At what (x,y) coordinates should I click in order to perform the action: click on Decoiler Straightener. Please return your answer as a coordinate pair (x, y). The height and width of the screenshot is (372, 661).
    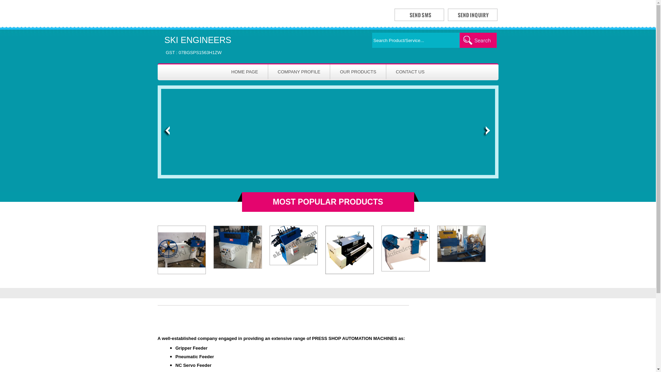
    Looking at the image, I should click on (293, 247).